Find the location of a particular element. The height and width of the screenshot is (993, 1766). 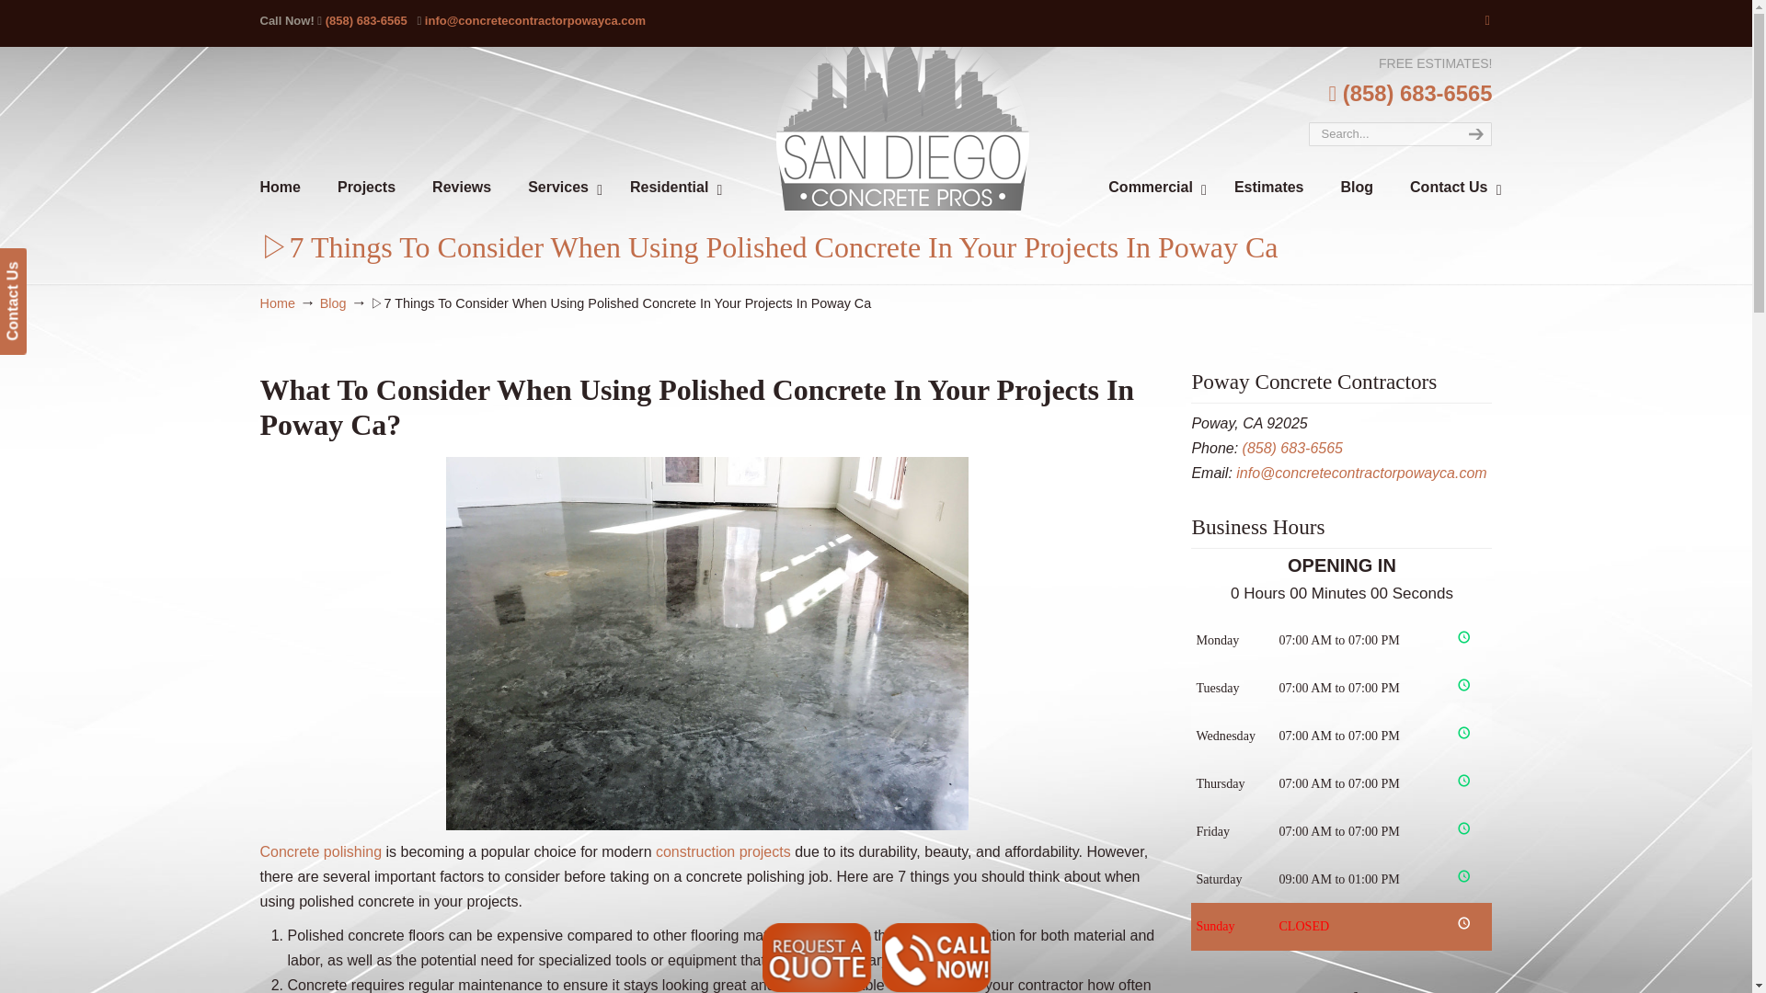

Reviews is located at coordinates (462, 188).